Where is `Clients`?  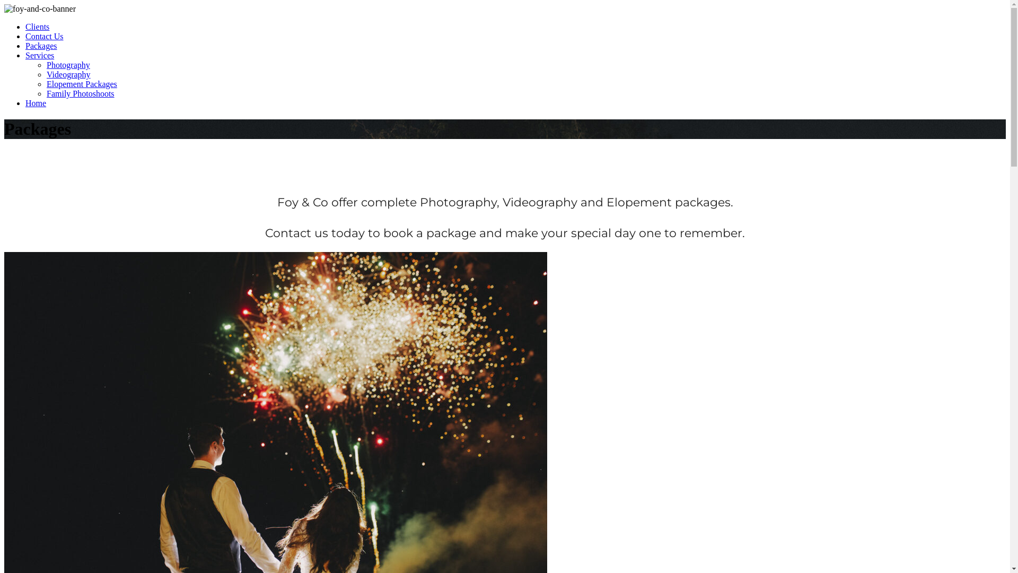 Clients is located at coordinates (37, 27).